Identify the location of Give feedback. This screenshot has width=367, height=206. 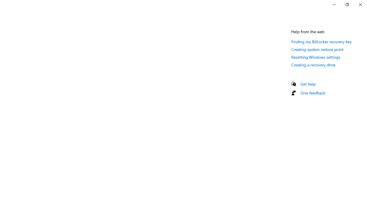
(313, 93).